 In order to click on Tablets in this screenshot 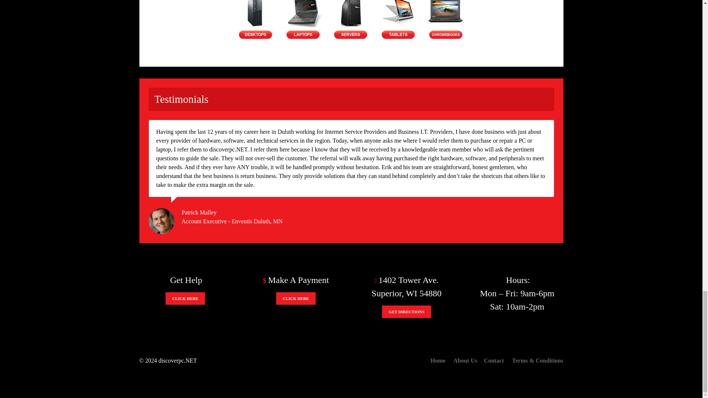, I will do `click(398, 17)`.